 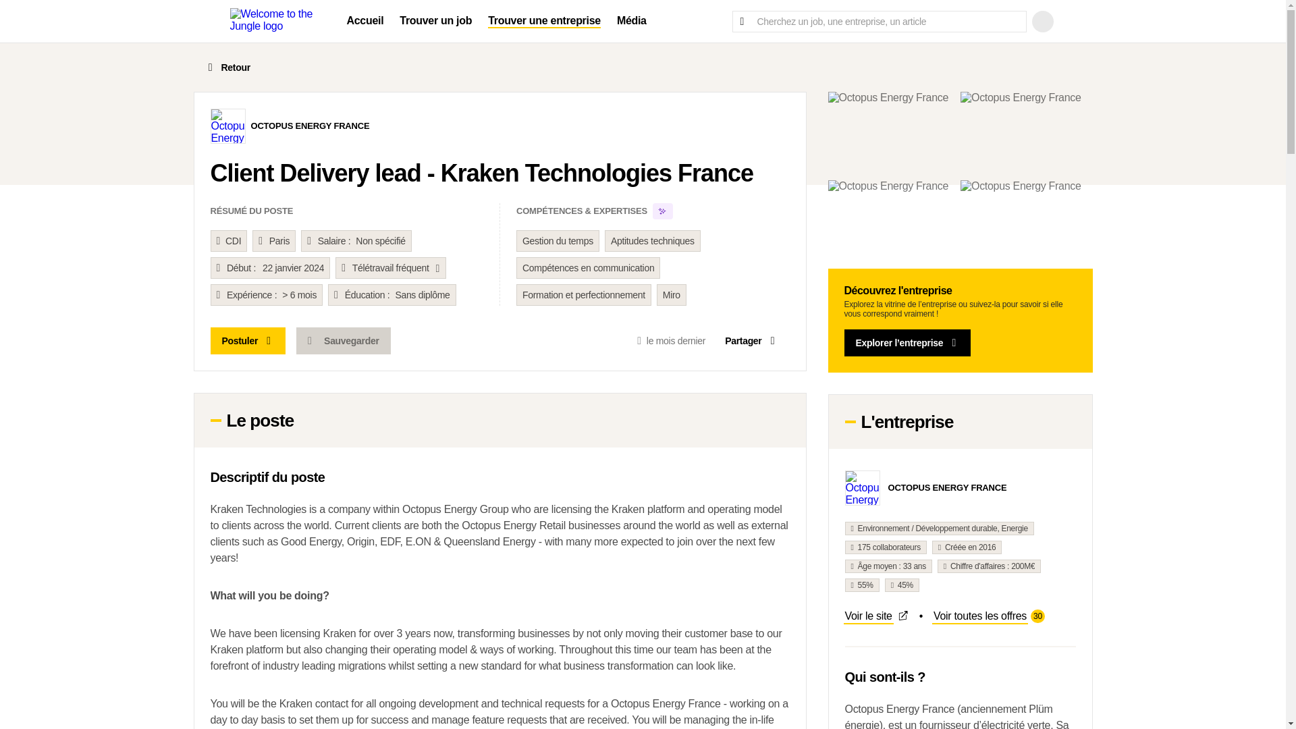 What do you see at coordinates (947, 489) in the screenshot?
I see `Partager` at bounding box center [947, 489].